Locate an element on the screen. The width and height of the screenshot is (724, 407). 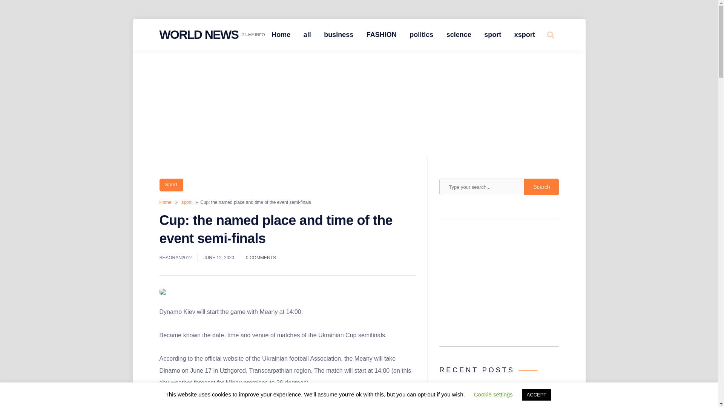
Advertisement is located at coordinates (499, 284).